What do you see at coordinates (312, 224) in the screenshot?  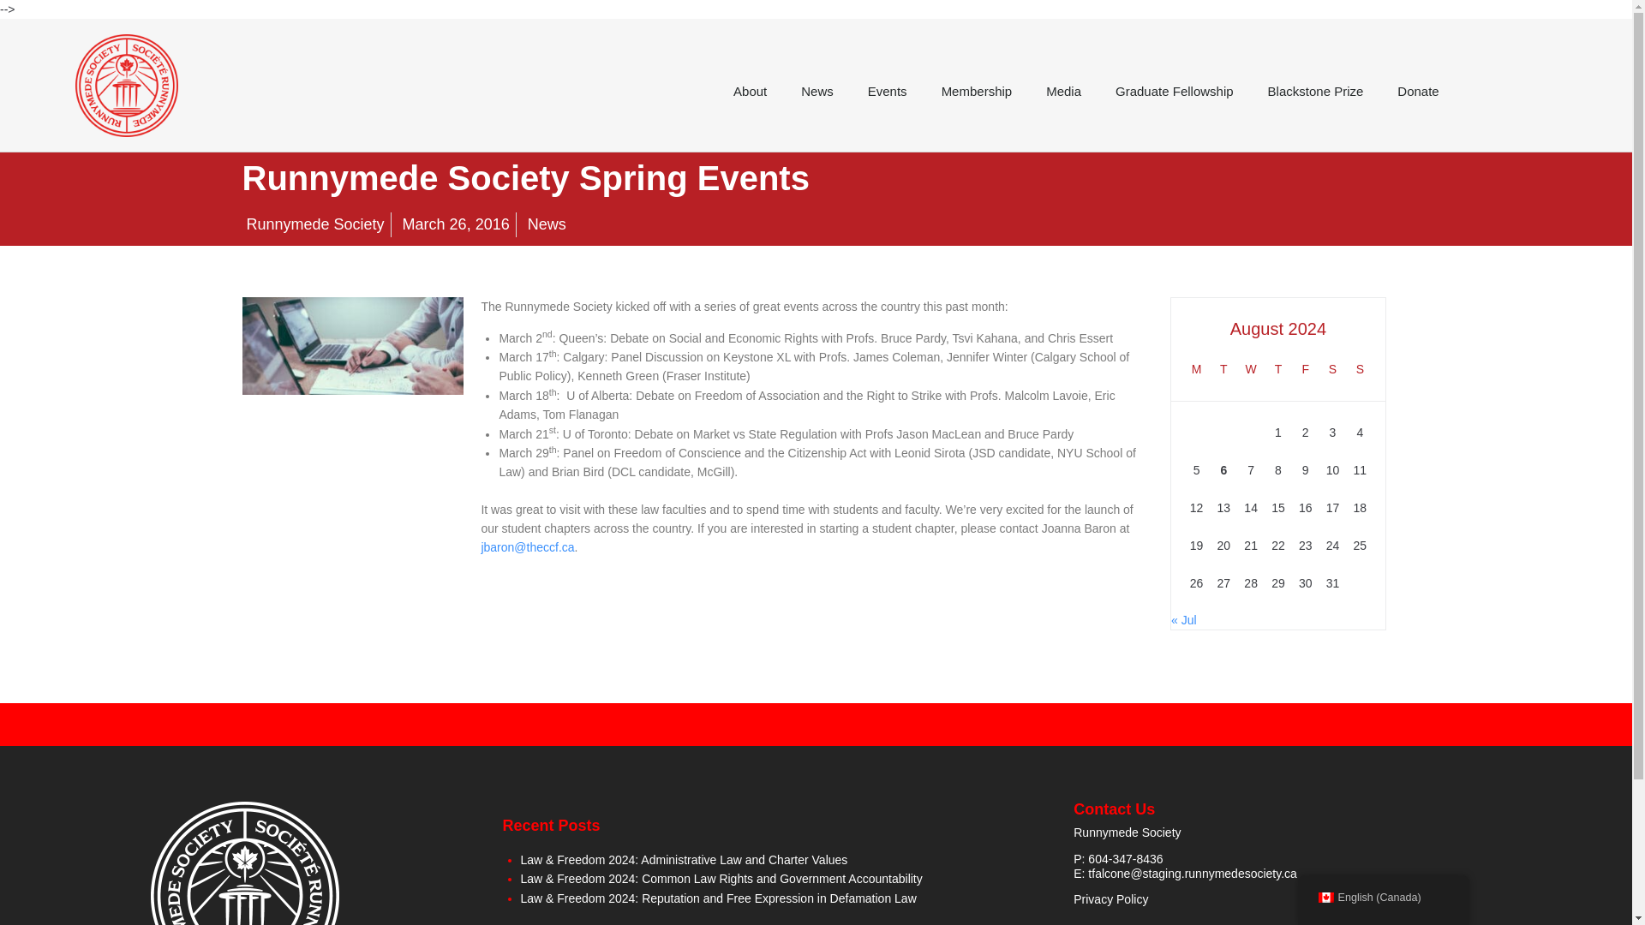 I see `Runnymede Society` at bounding box center [312, 224].